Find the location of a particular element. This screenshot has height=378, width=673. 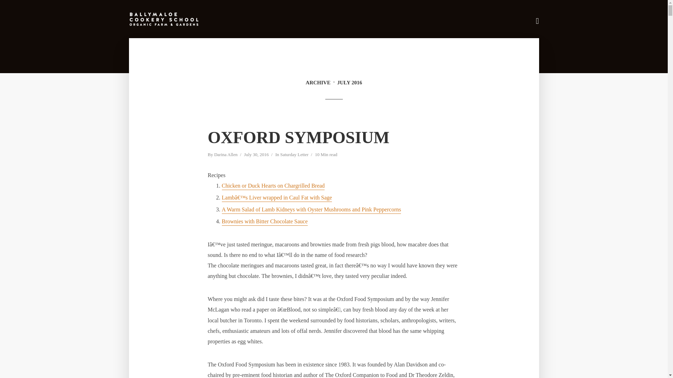

Brownies with Bitter Chocolate Sauce is located at coordinates (264, 222).